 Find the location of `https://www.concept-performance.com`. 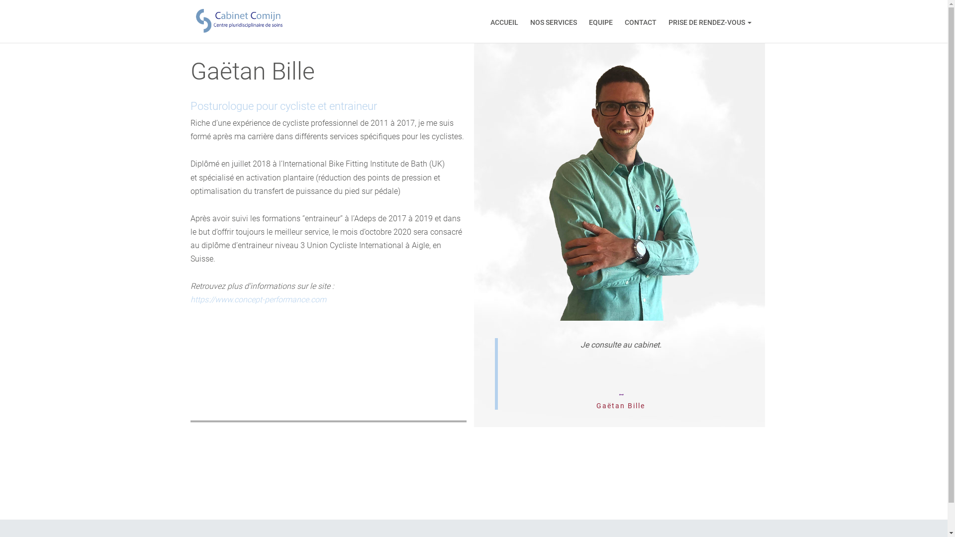

https://www.concept-performance.com is located at coordinates (258, 299).